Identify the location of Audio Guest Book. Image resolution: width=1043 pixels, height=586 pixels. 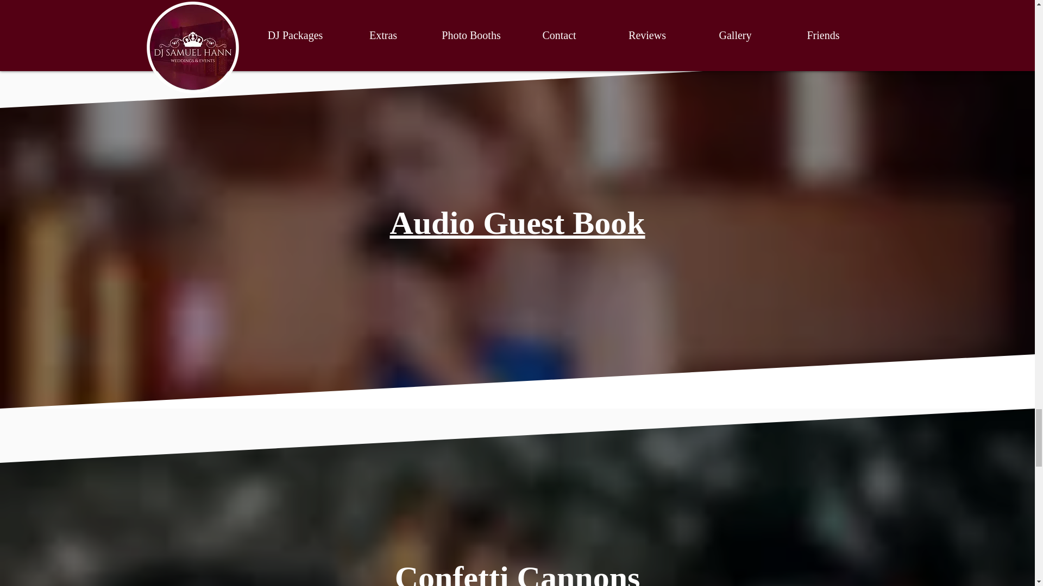
(517, 222).